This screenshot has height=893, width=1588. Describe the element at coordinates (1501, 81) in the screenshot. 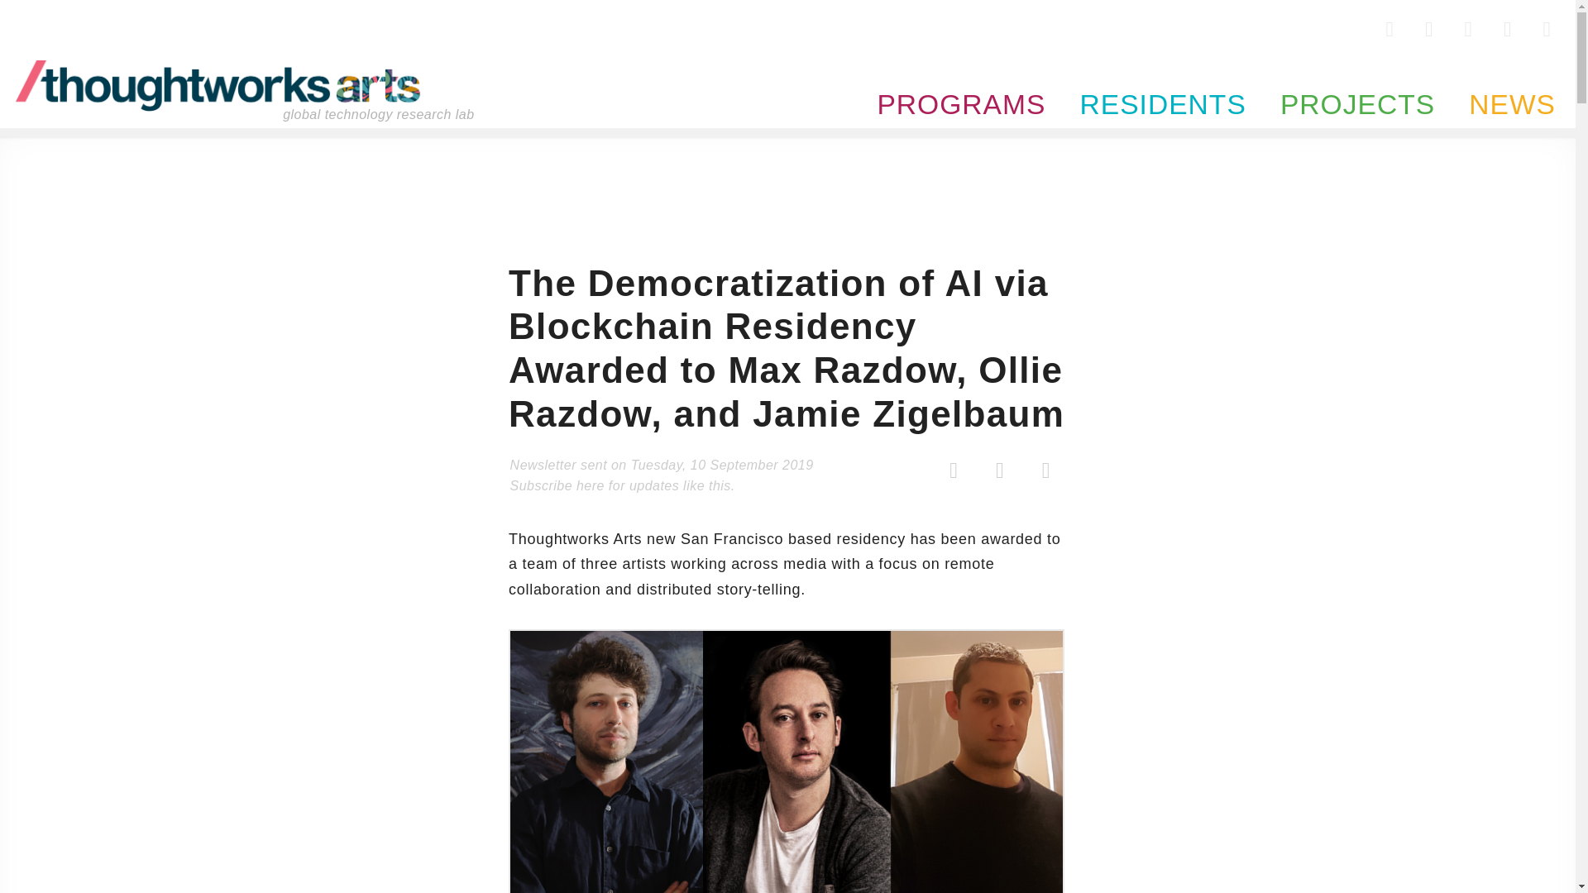

I see `NEWS` at that location.